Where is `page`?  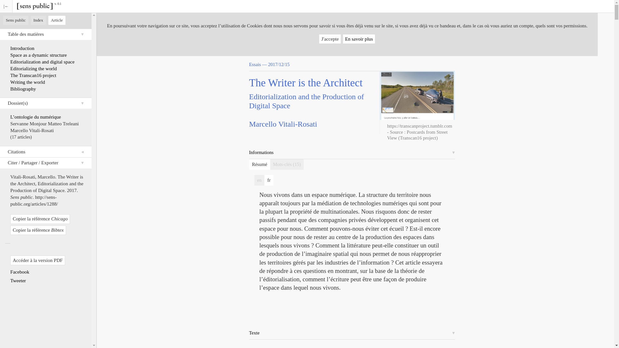 page is located at coordinates (57, 20).